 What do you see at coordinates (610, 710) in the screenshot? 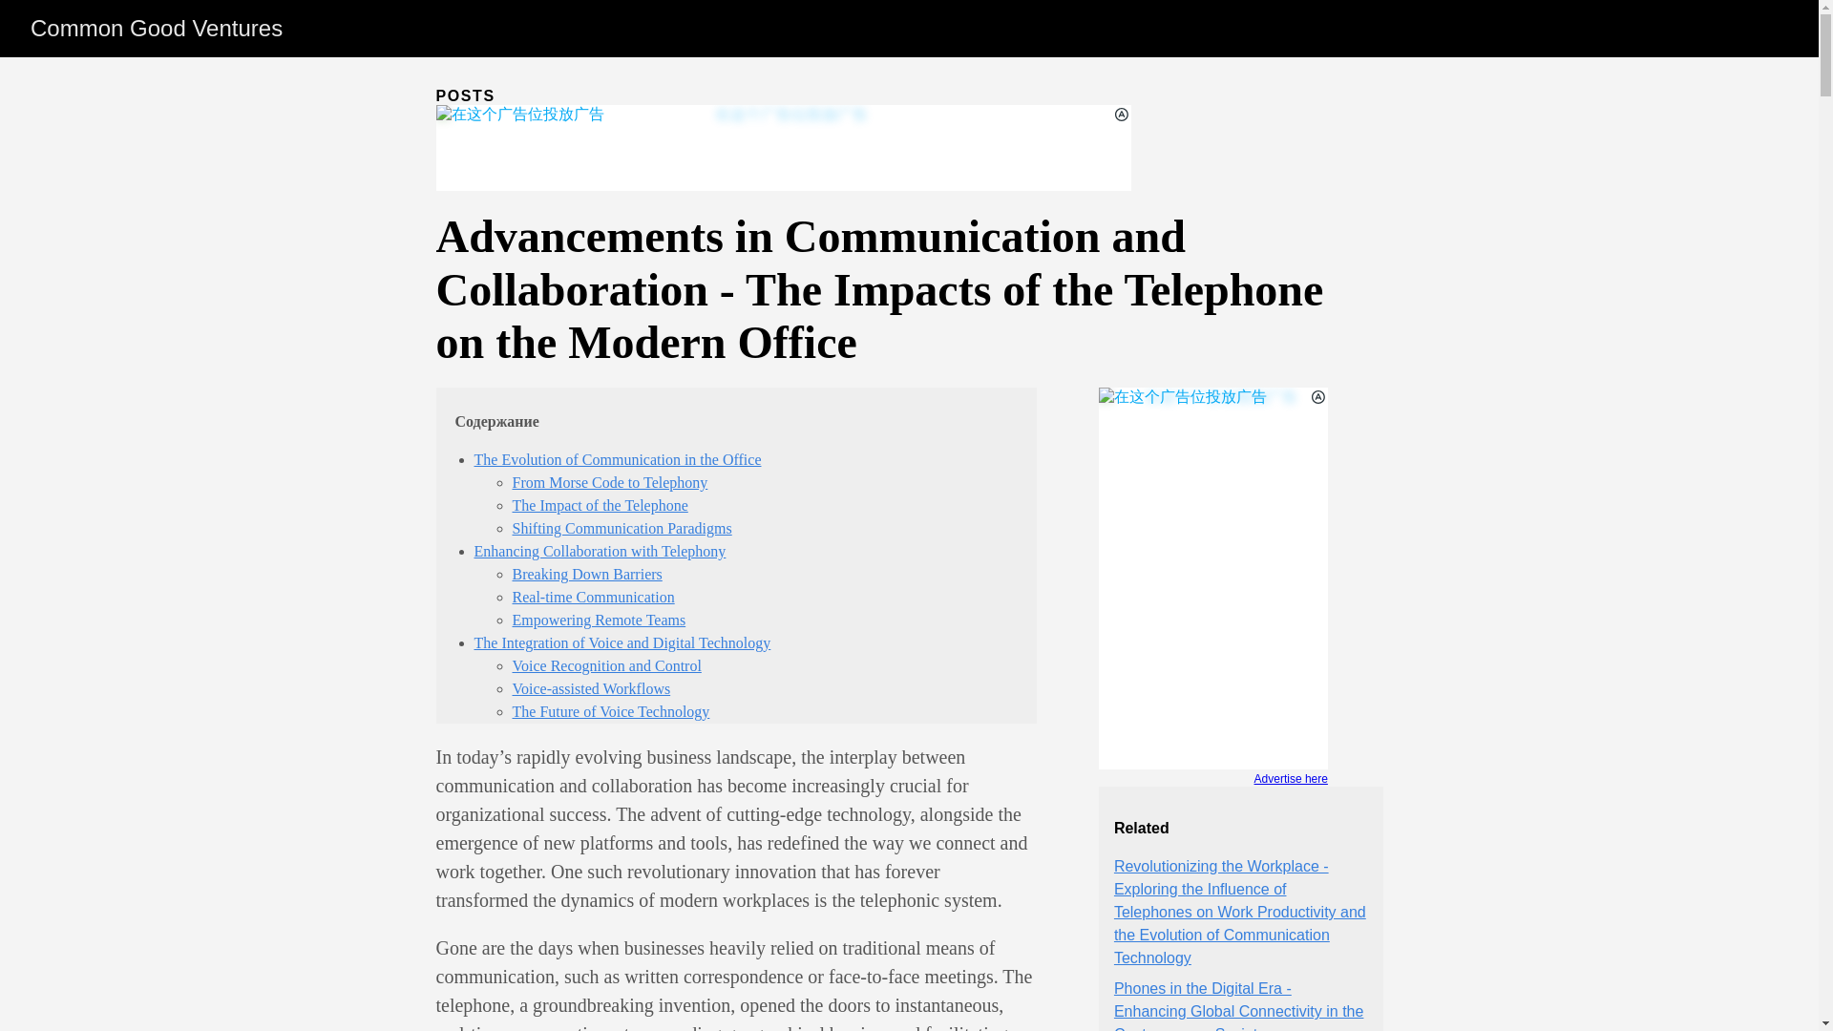
I see `The Future of Voice Technology` at bounding box center [610, 710].